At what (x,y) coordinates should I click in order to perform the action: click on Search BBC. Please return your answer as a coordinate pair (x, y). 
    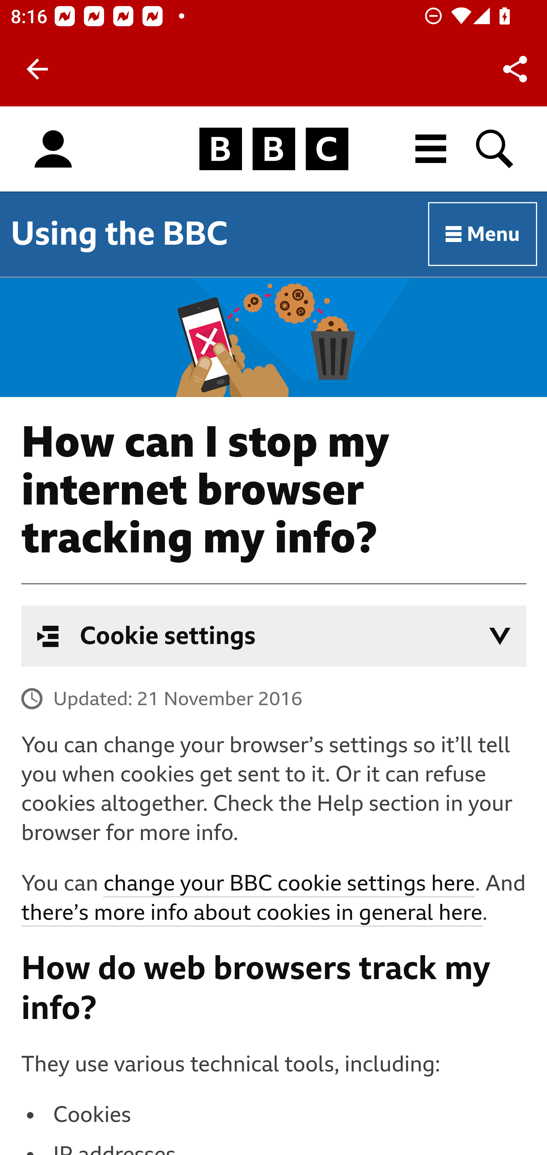
    Looking at the image, I should click on (495, 149).